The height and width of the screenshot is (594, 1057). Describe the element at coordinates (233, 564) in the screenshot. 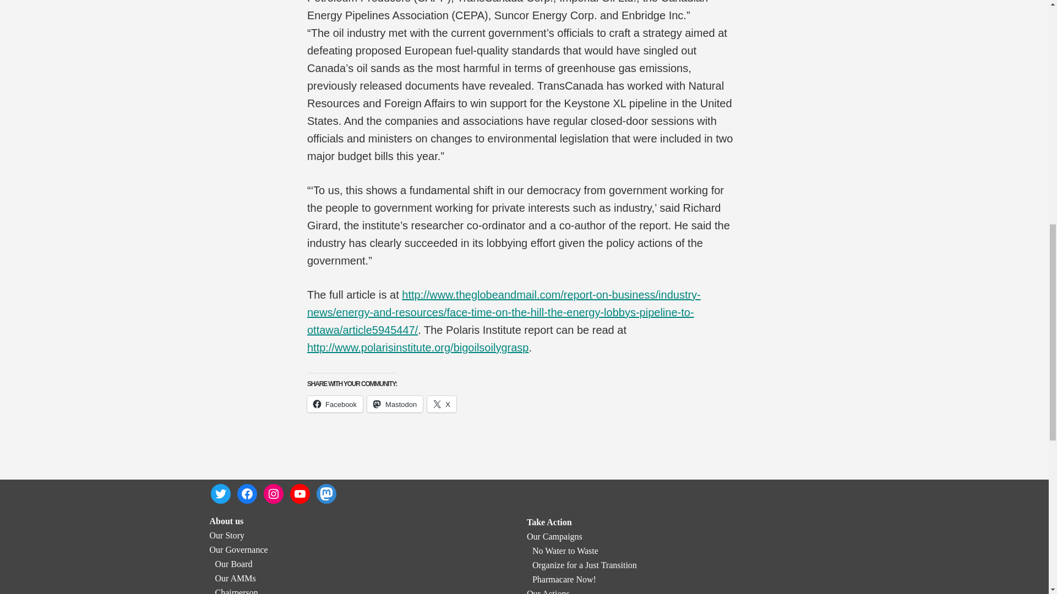

I see `Our Board` at that location.